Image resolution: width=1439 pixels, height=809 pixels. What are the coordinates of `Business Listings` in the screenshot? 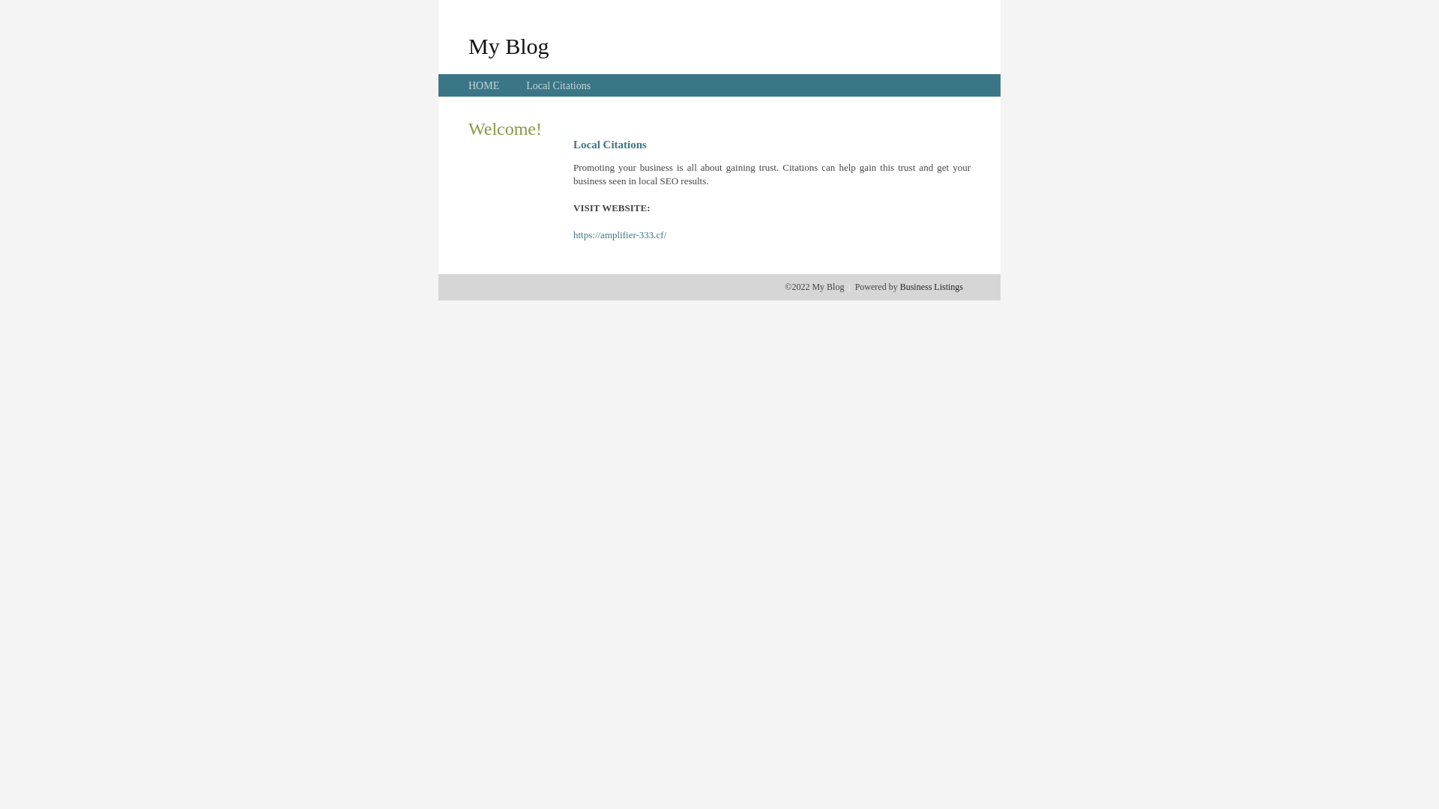 It's located at (932, 287).